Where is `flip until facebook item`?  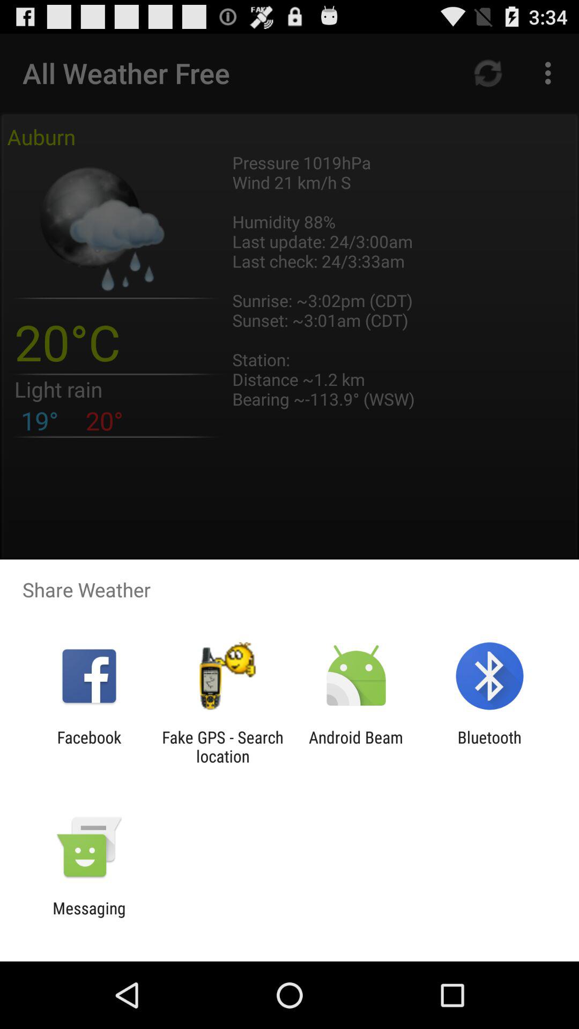
flip until facebook item is located at coordinates (89, 747).